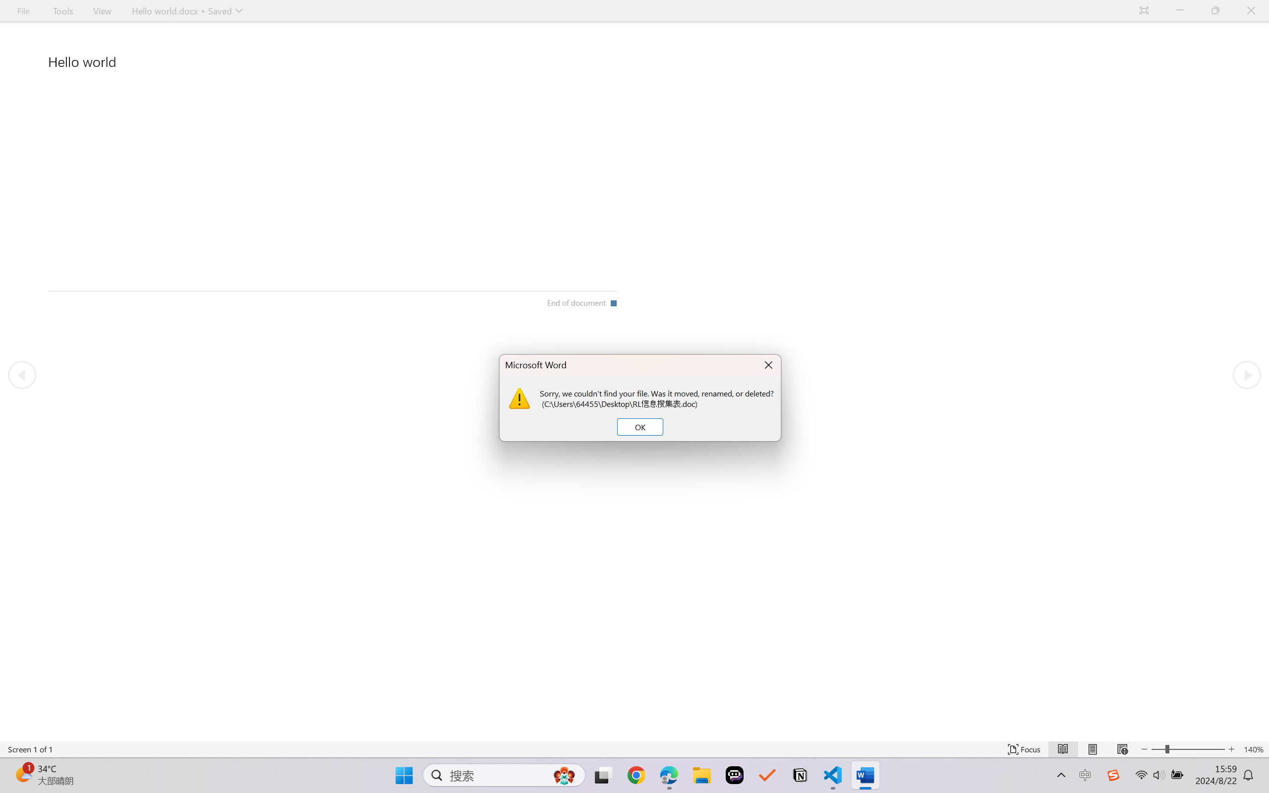 Image resolution: width=1269 pixels, height=793 pixels. I want to click on OK, so click(640, 427).